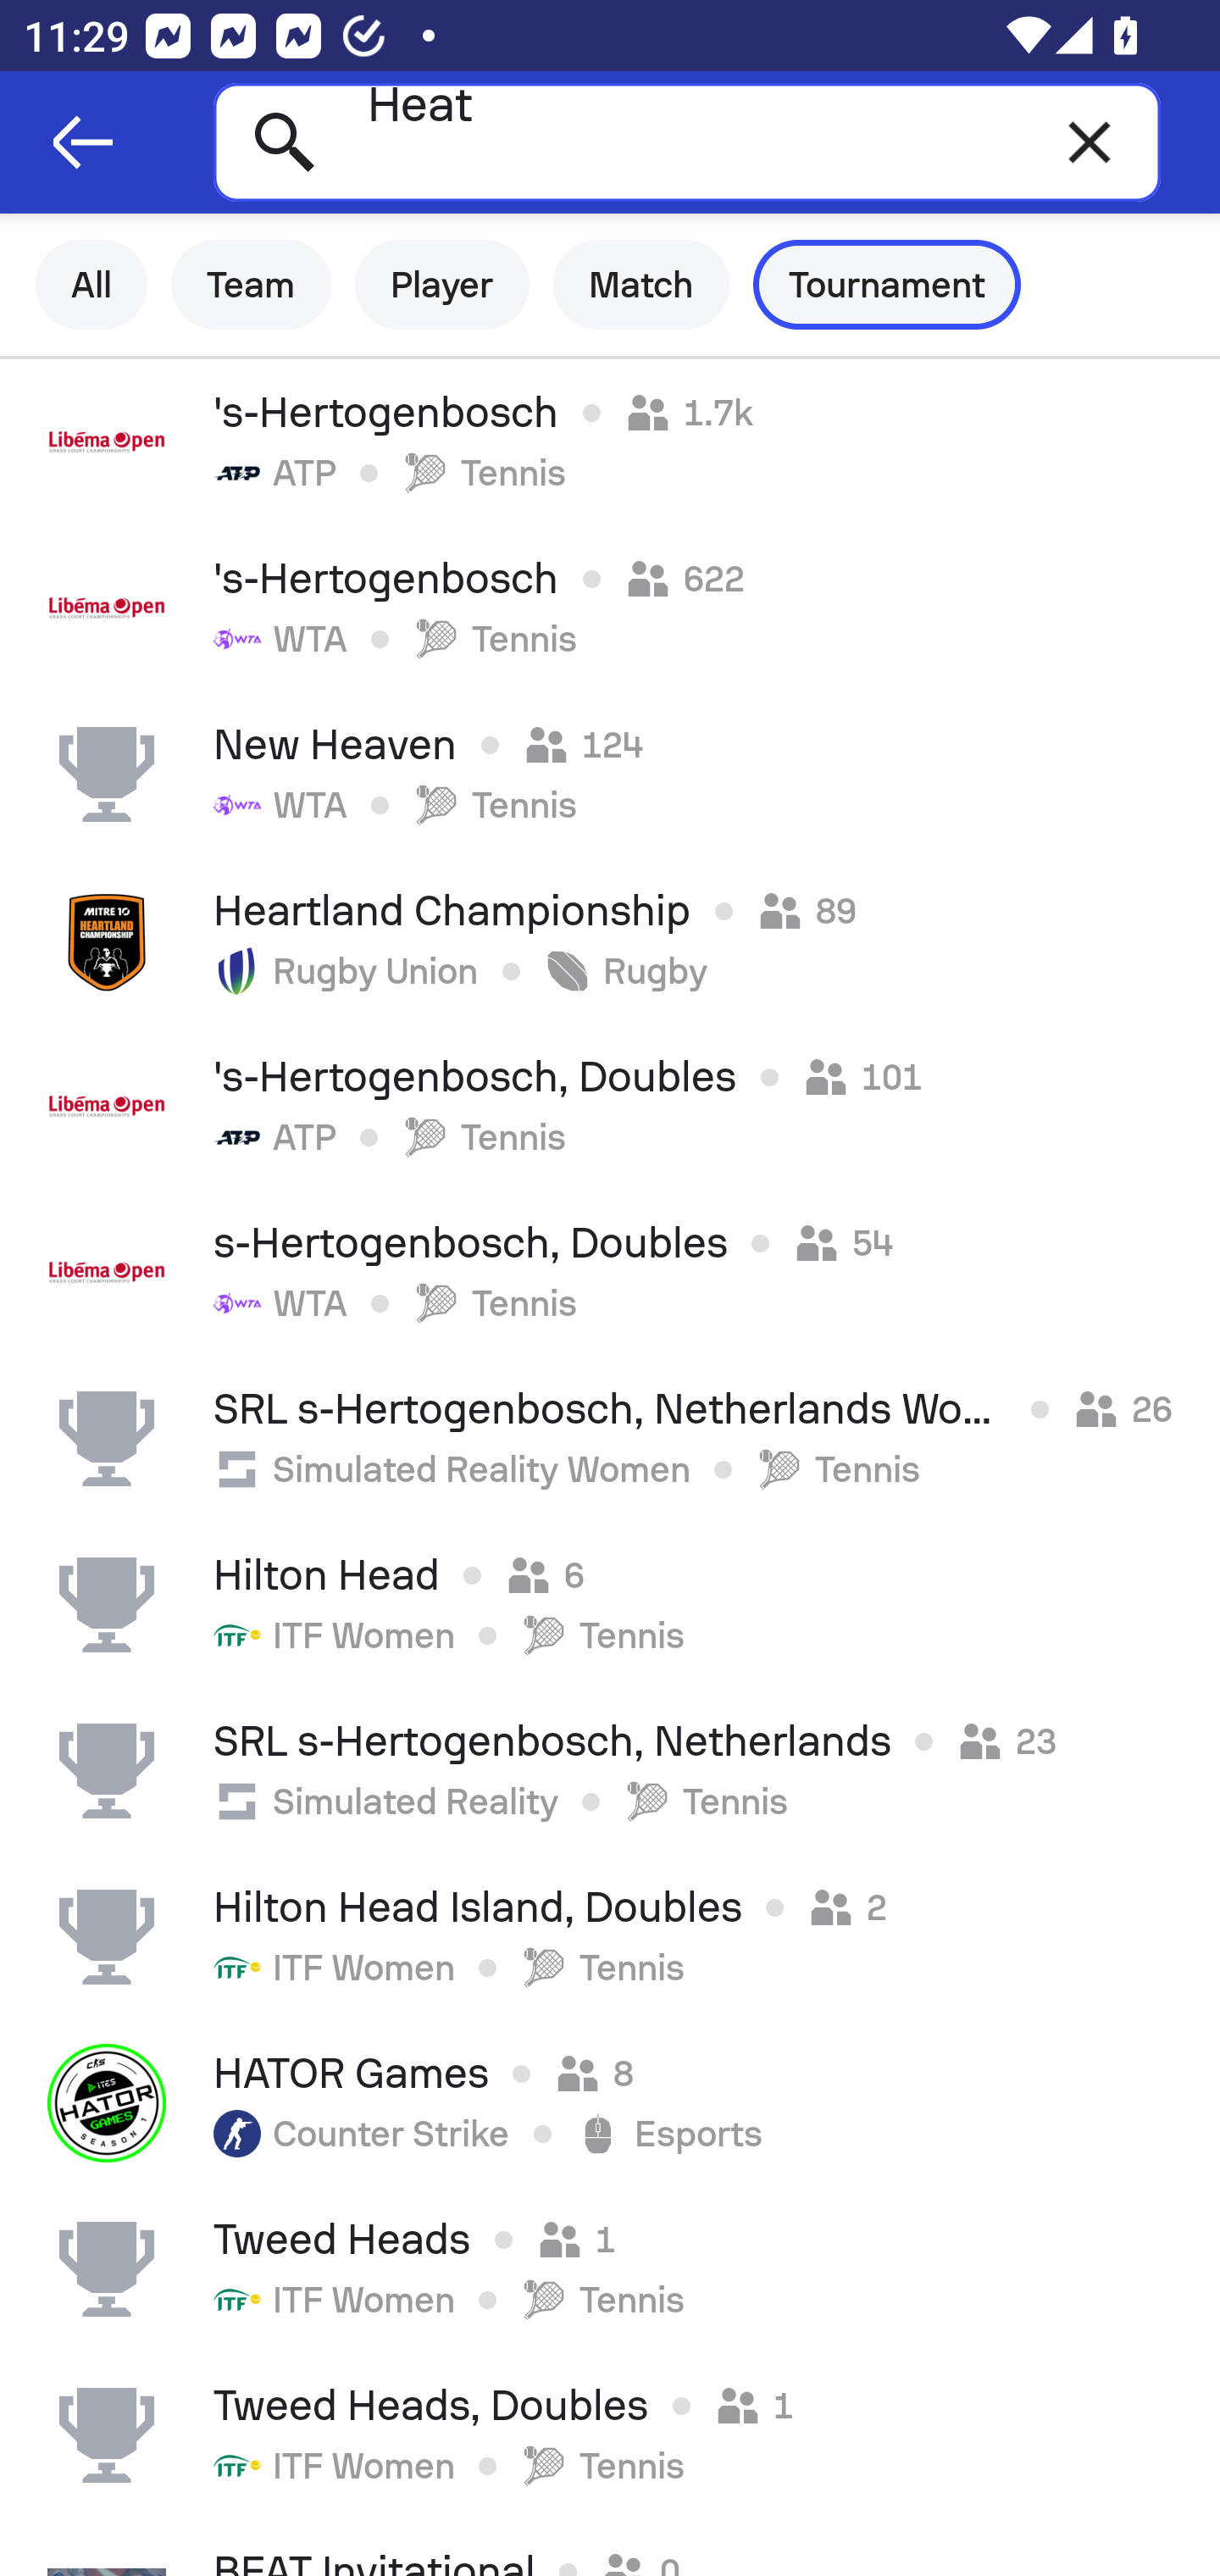  What do you see at coordinates (610, 1937) in the screenshot?
I see `Hilton Head Island, Doubles 2 ITF Women Tennis` at bounding box center [610, 1937].